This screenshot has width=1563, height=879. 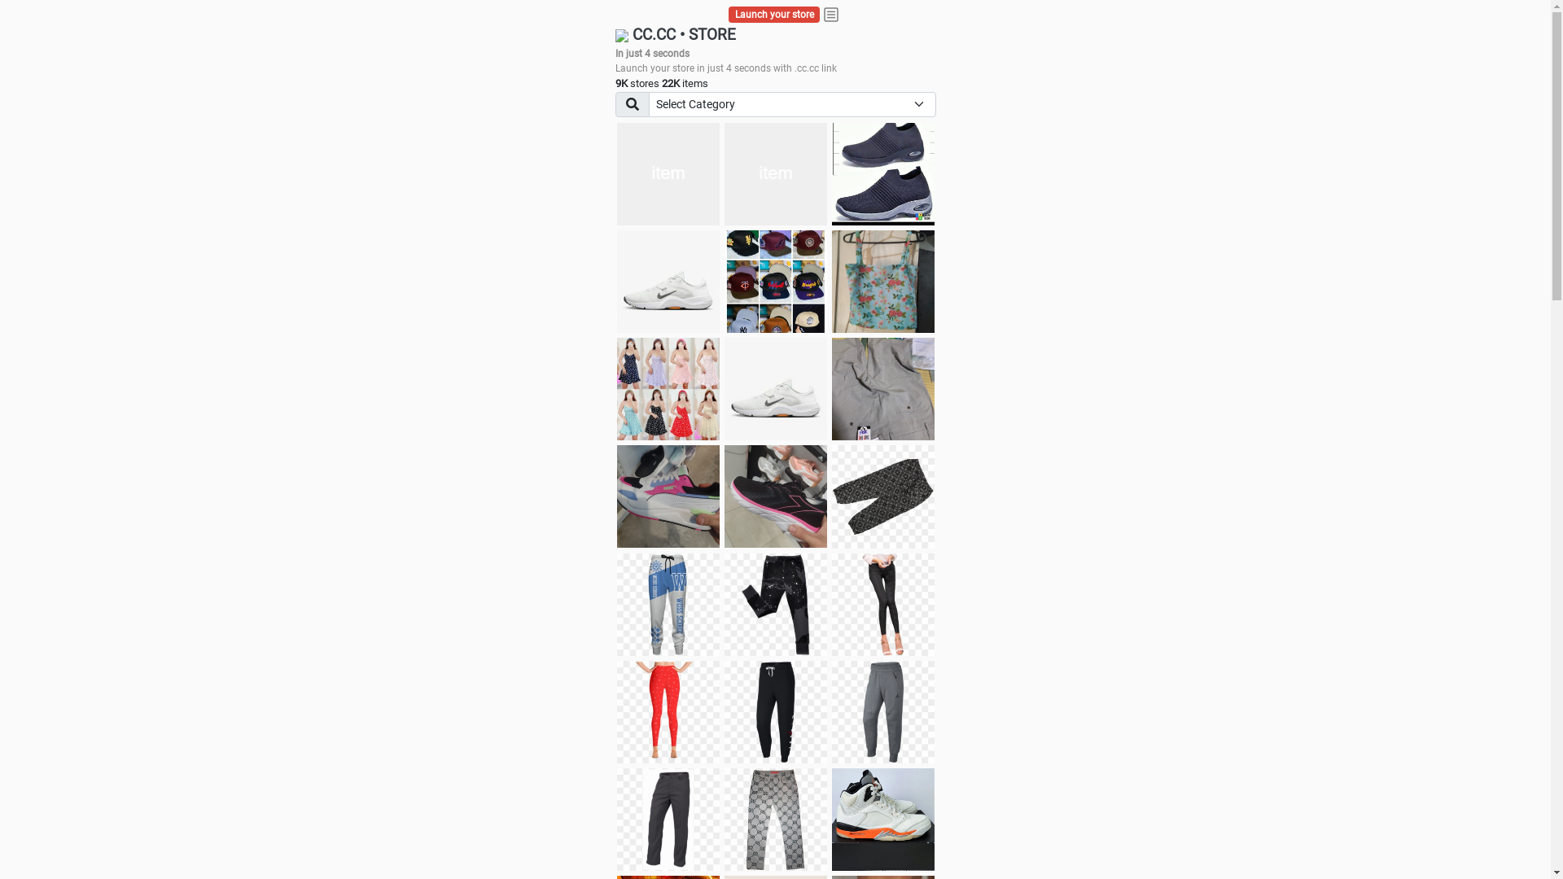 I want to click on Launch your store, so click(x=775, y=15).